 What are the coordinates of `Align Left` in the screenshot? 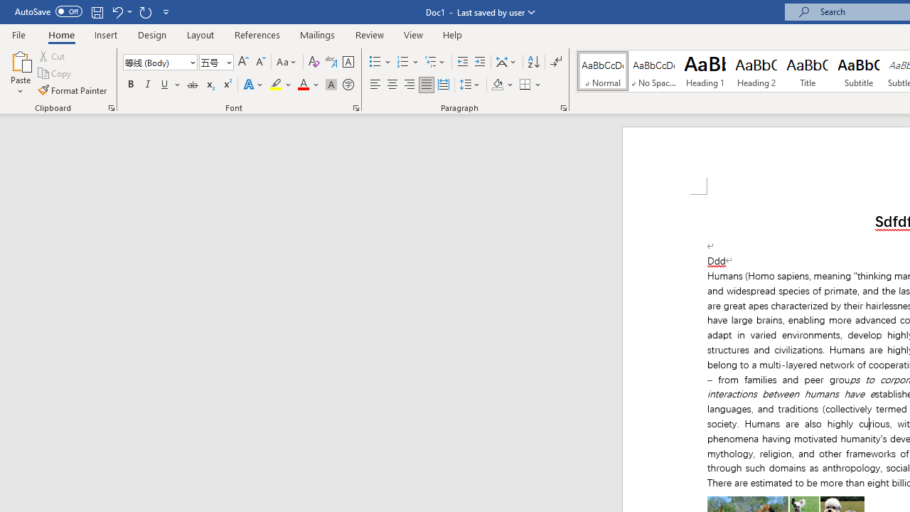 It's located at (375, 85).